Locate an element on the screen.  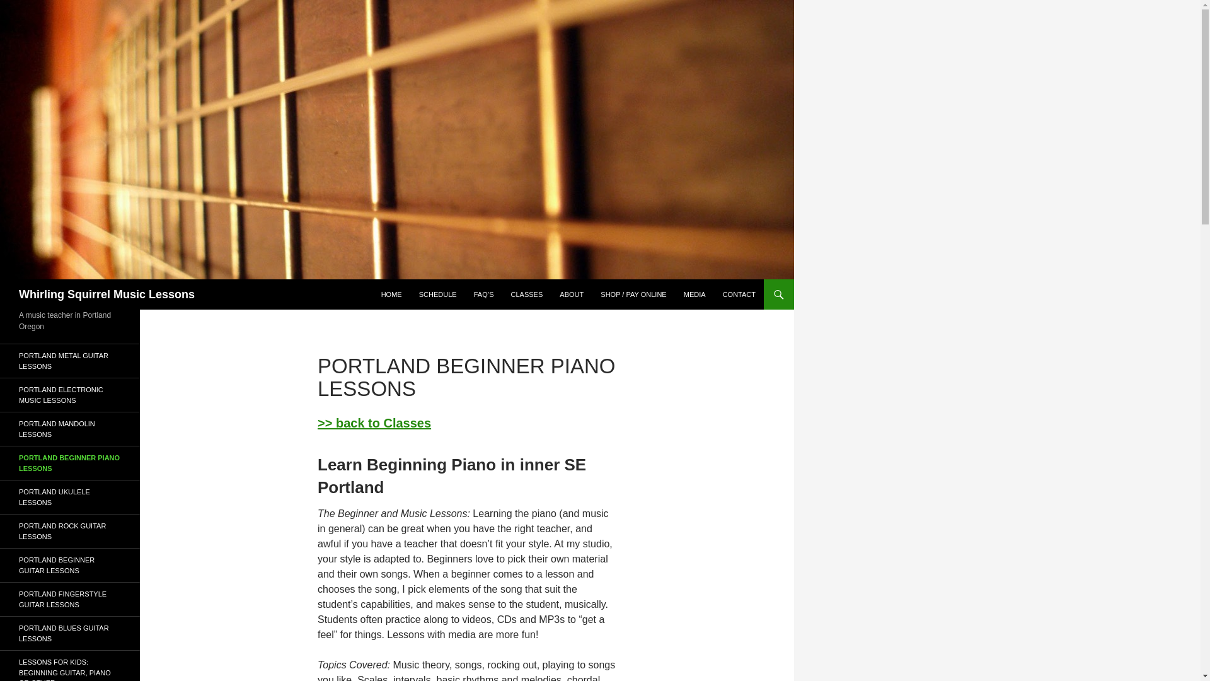
MEDIA is located at coordinates (694, 294).